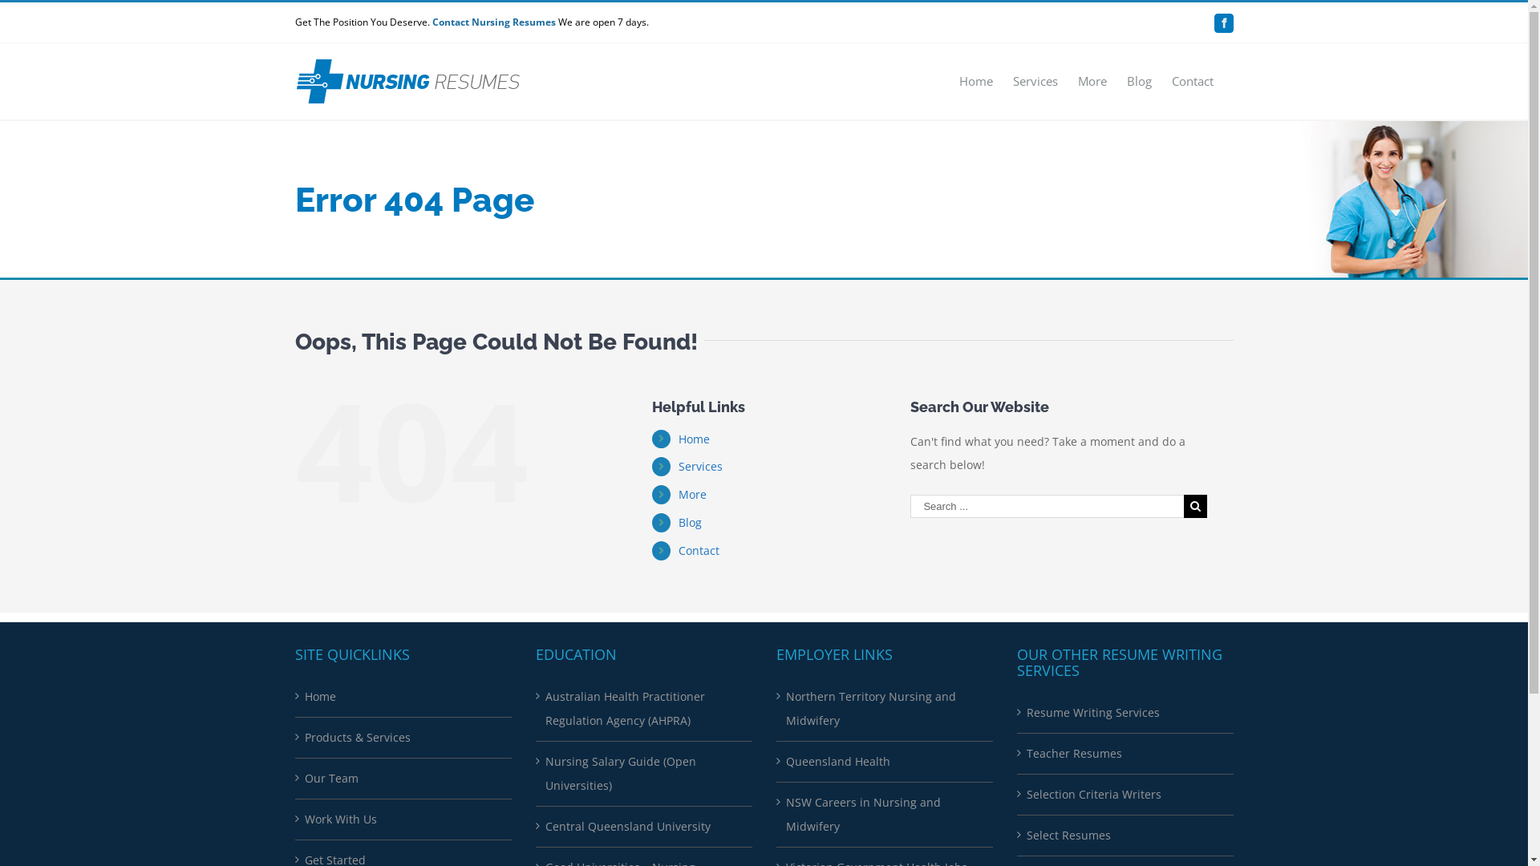 This screenshot has height=866, width=1540. What do you see at coordinates (404, 779) in the screenshot?
I see `Our Team` at bounding box center [404, 779].